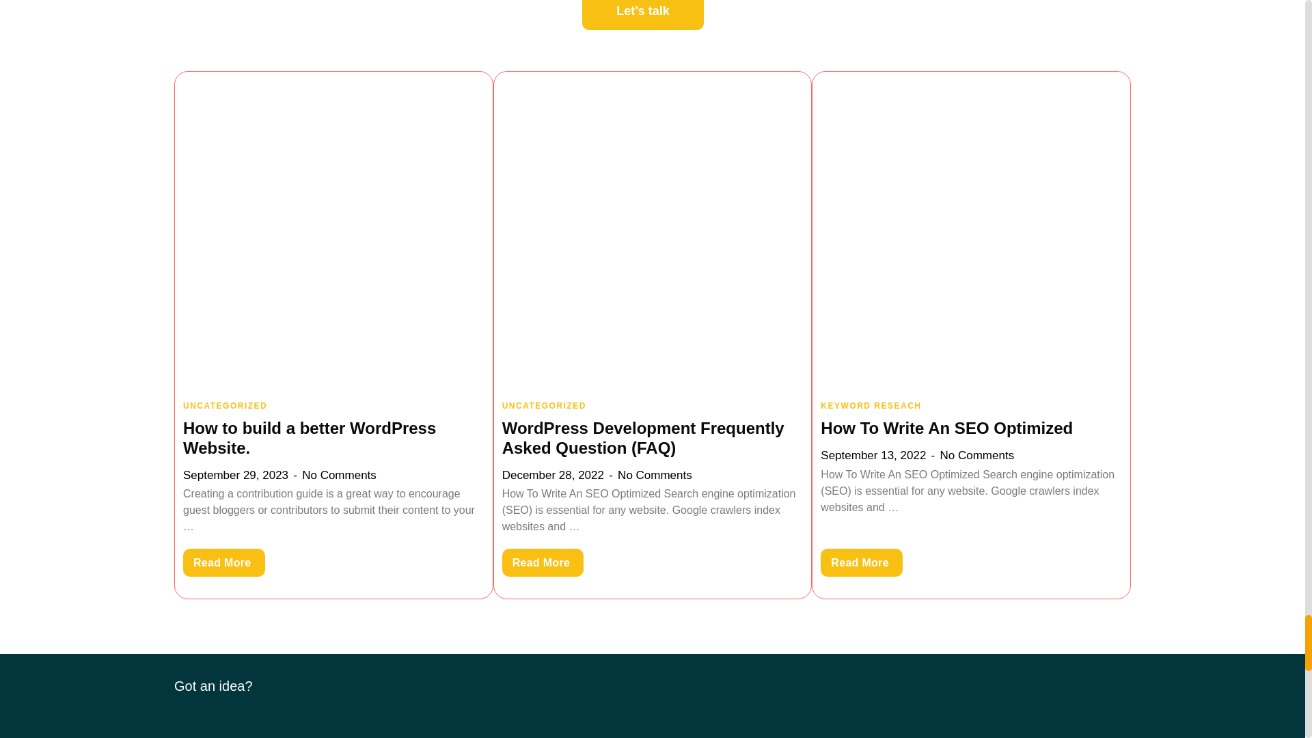 Image resolution: width=1312 pixels, height=738 pixels. What do you see at coordinates (333, 230) in the screenshot?
I see `How to build a better WordPress Website.` at bounding box center [333, 230].